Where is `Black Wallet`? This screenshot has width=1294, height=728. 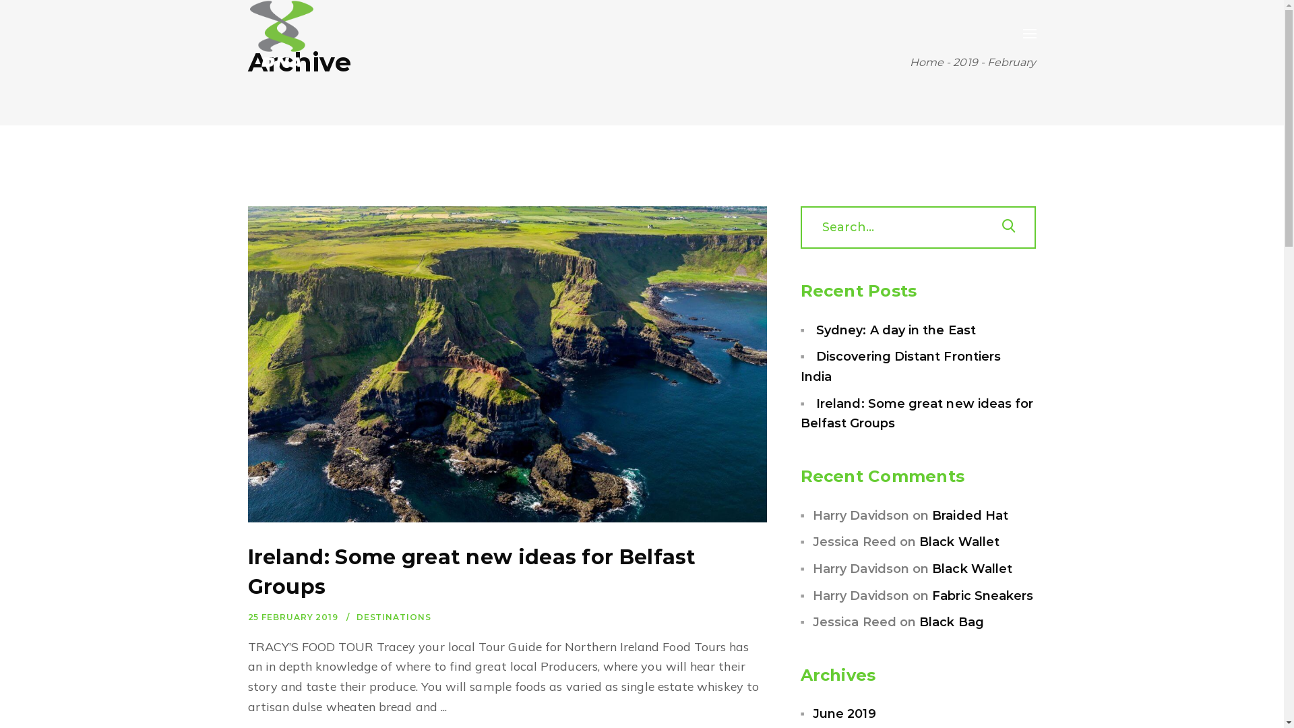
Black Wallet is located at coordinates (972, 569).